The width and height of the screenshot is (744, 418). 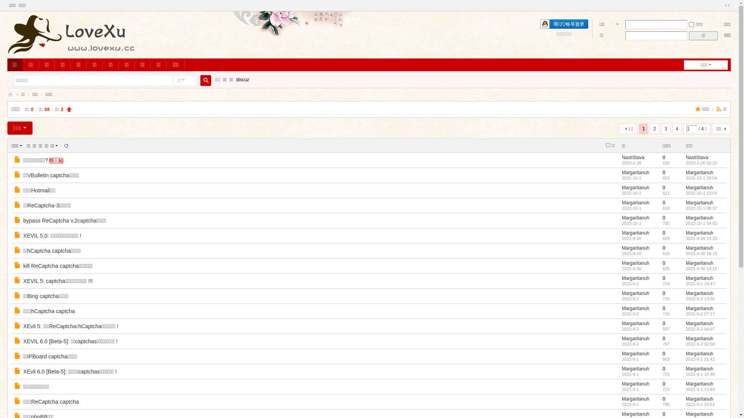 I want to click on discuz, so click(x=243, y=80).